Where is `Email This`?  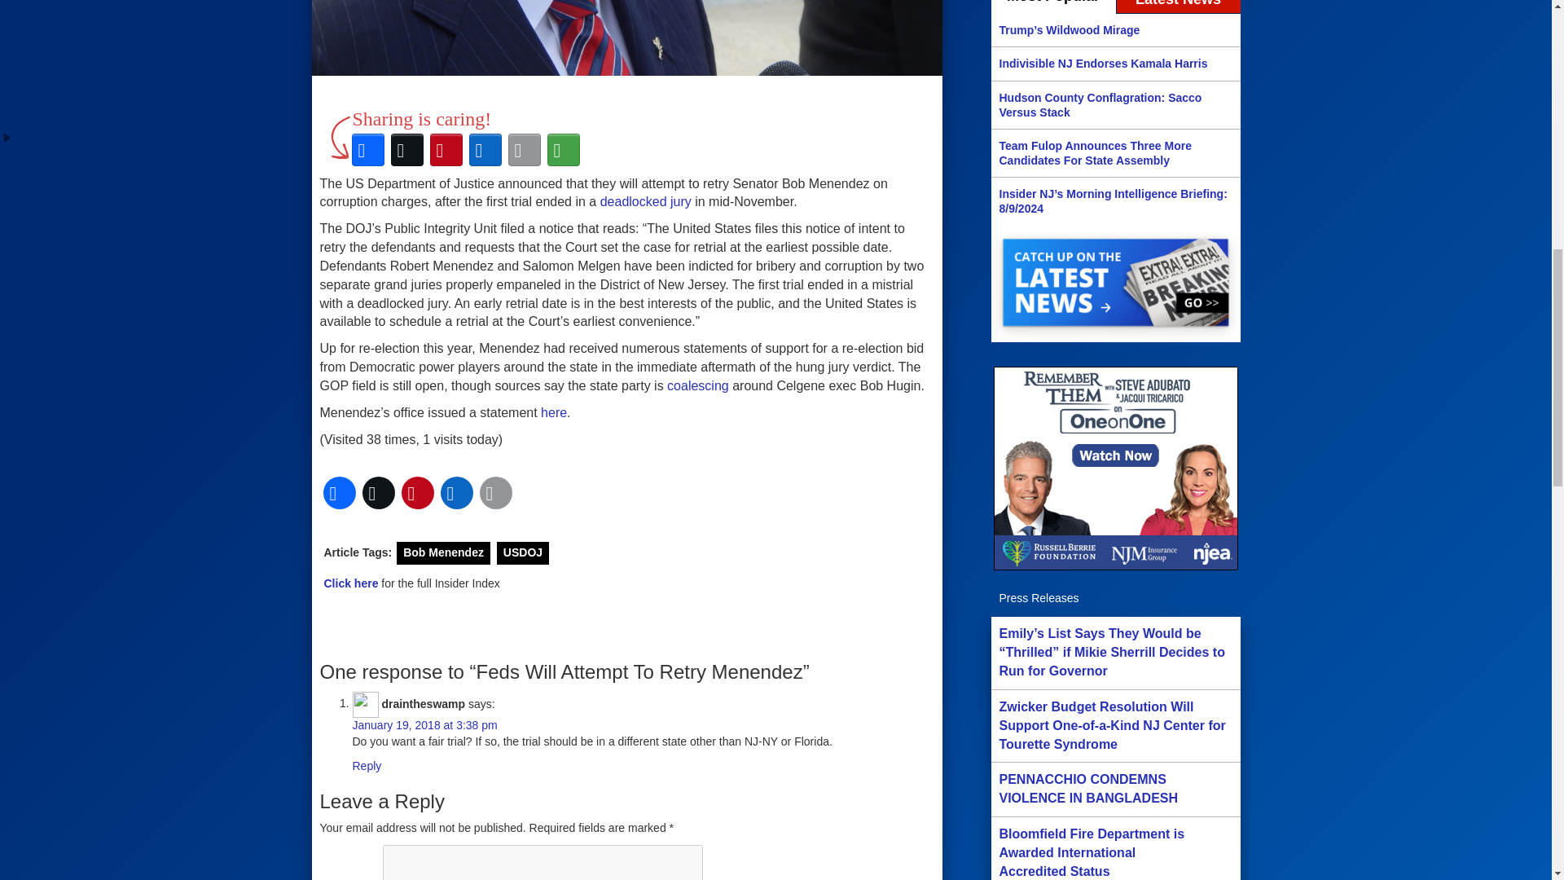 Email This is located at coordinates (525, 150).